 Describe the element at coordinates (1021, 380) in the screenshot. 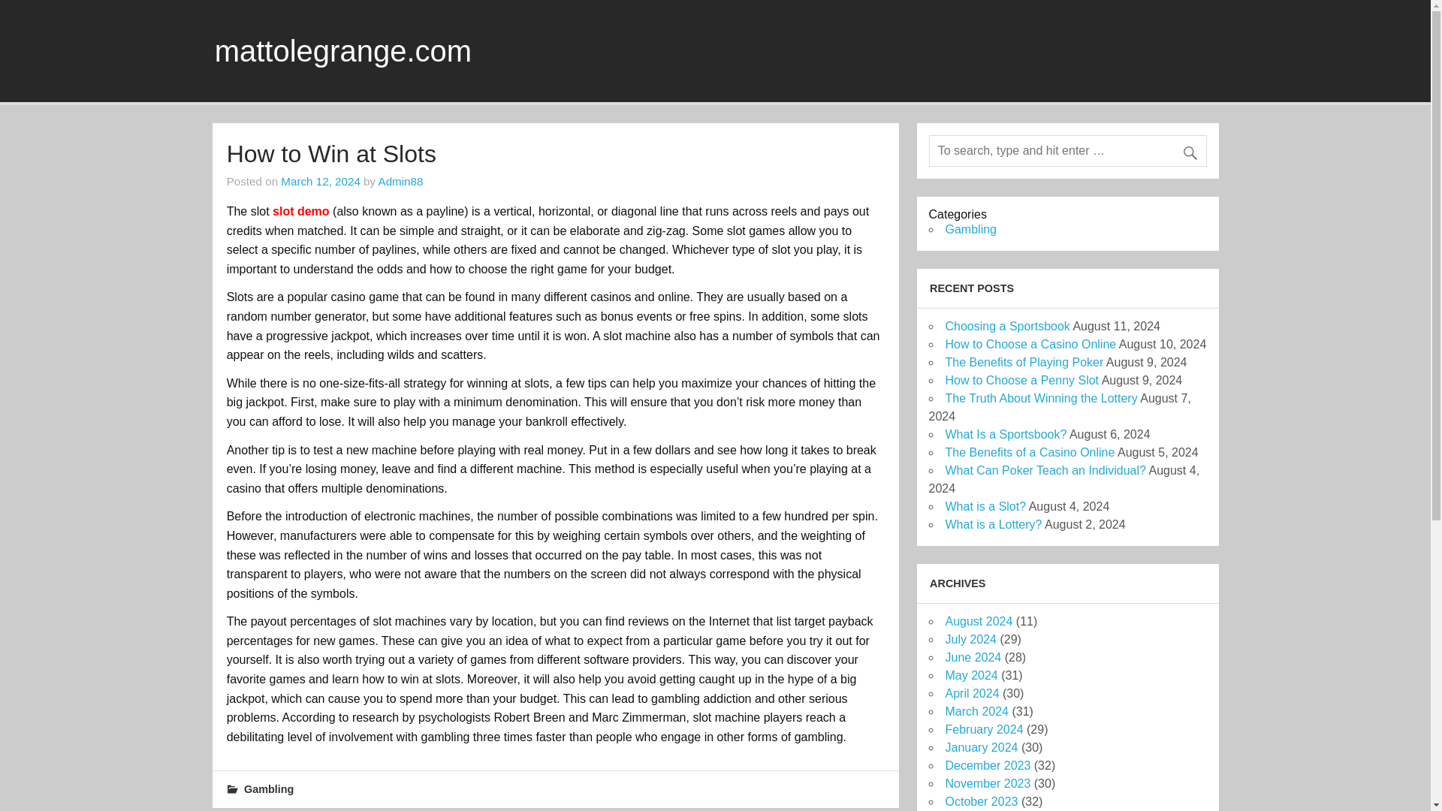

I see `How to Choose a Penny Slot` at that location.